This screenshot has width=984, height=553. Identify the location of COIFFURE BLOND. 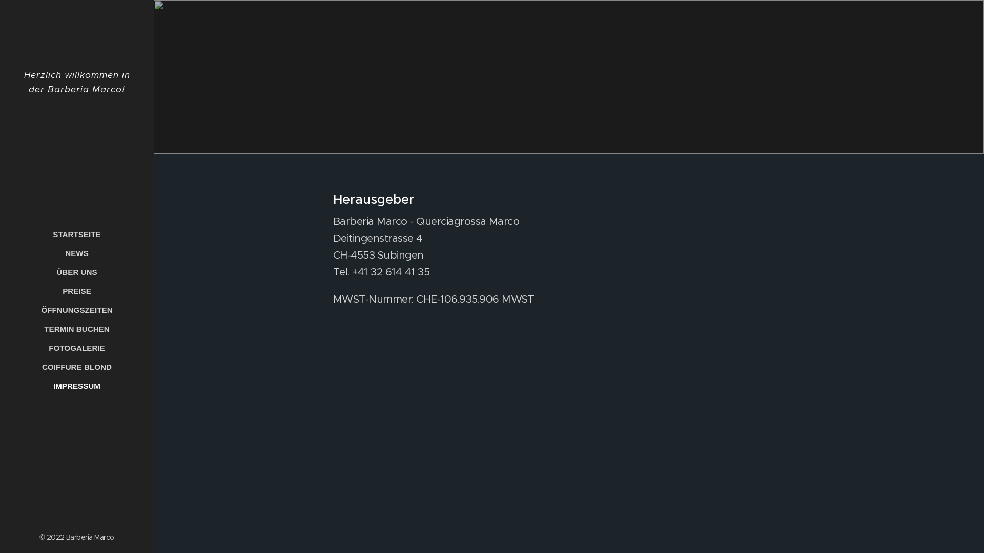
(77, 367).